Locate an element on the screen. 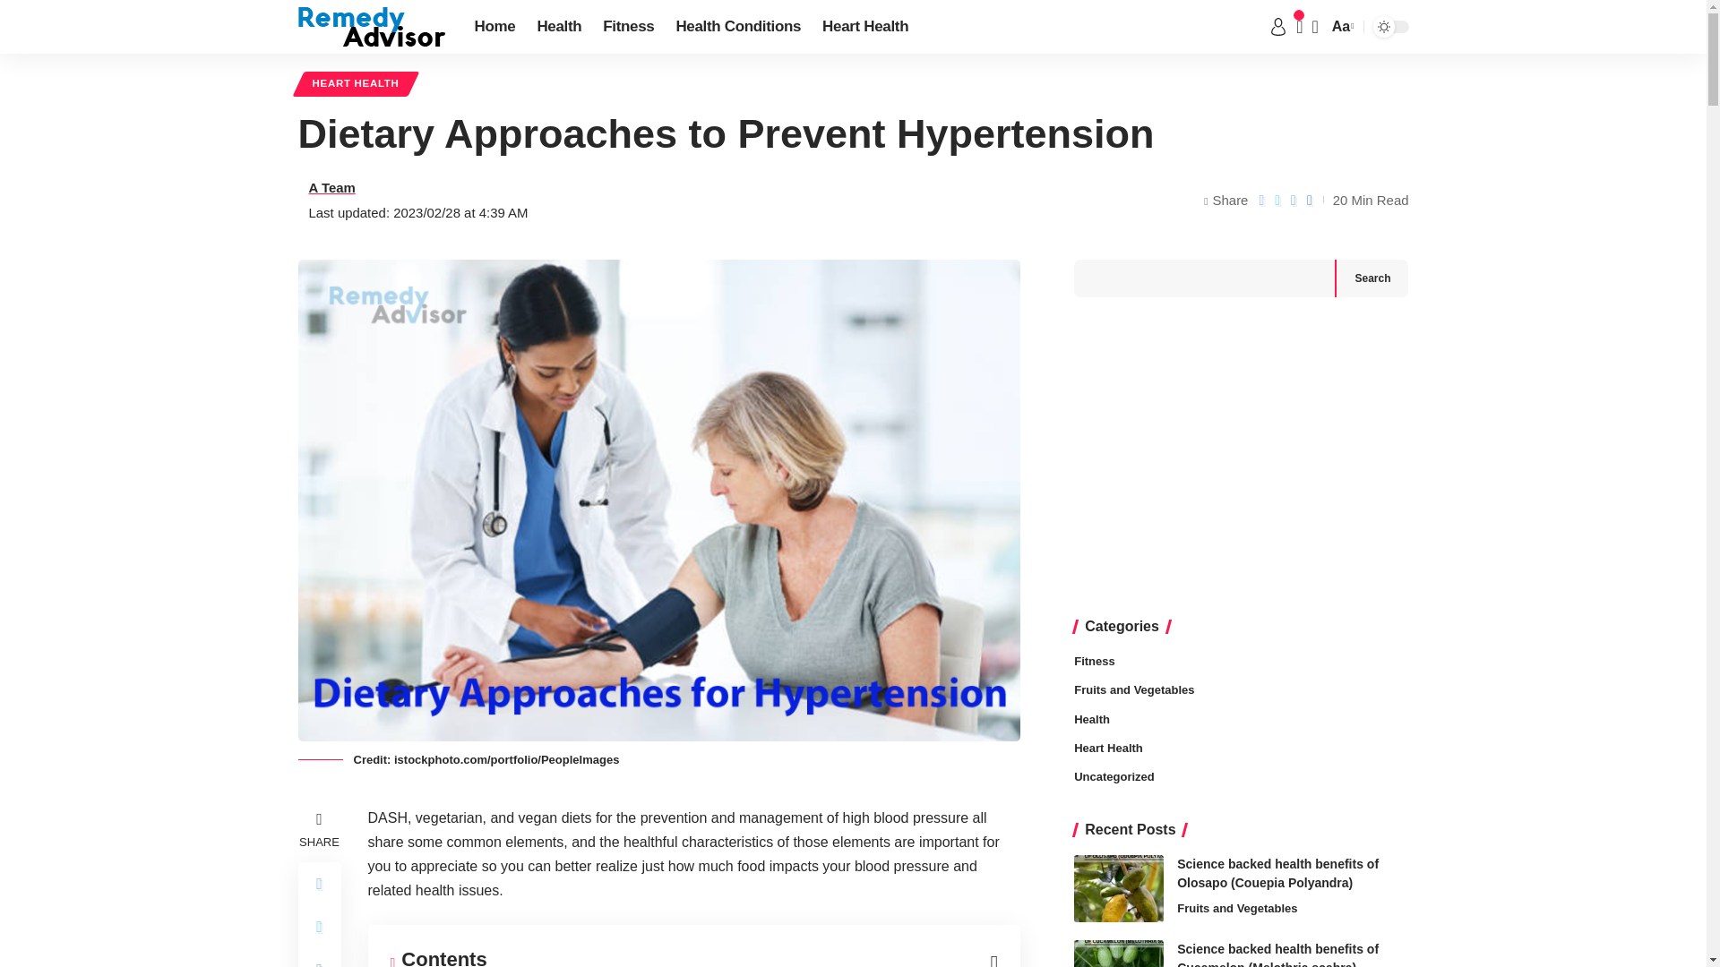 Image resolution: width=1720 pixels, height=967 pixels. Home is located at coordinates (494, 27).